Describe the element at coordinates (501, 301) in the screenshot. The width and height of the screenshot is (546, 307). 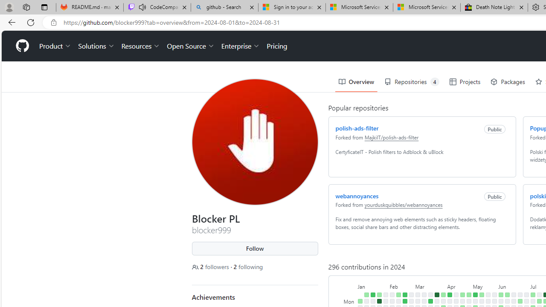
I see `No contributions on June 3rd.` at that location.